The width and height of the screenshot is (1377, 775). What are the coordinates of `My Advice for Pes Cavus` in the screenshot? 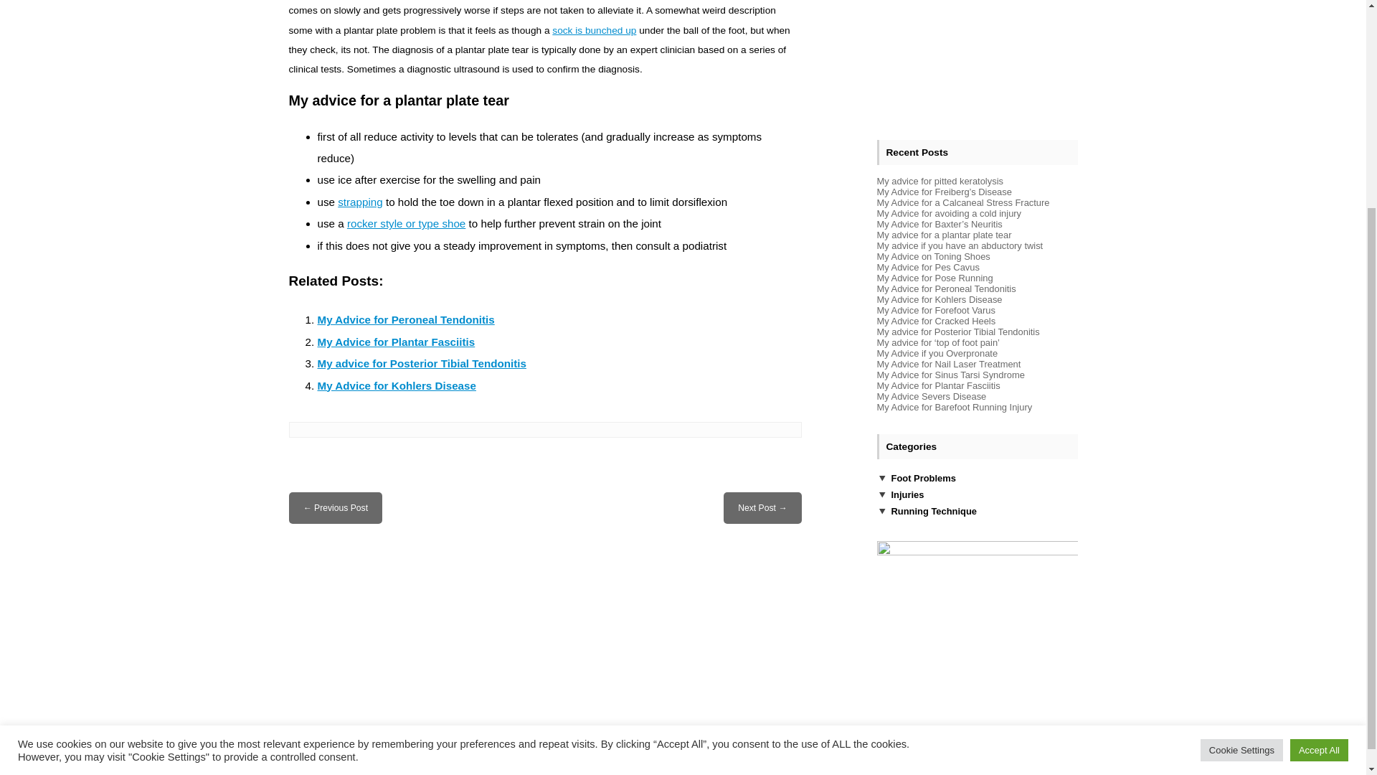 It's located at (927, 245).